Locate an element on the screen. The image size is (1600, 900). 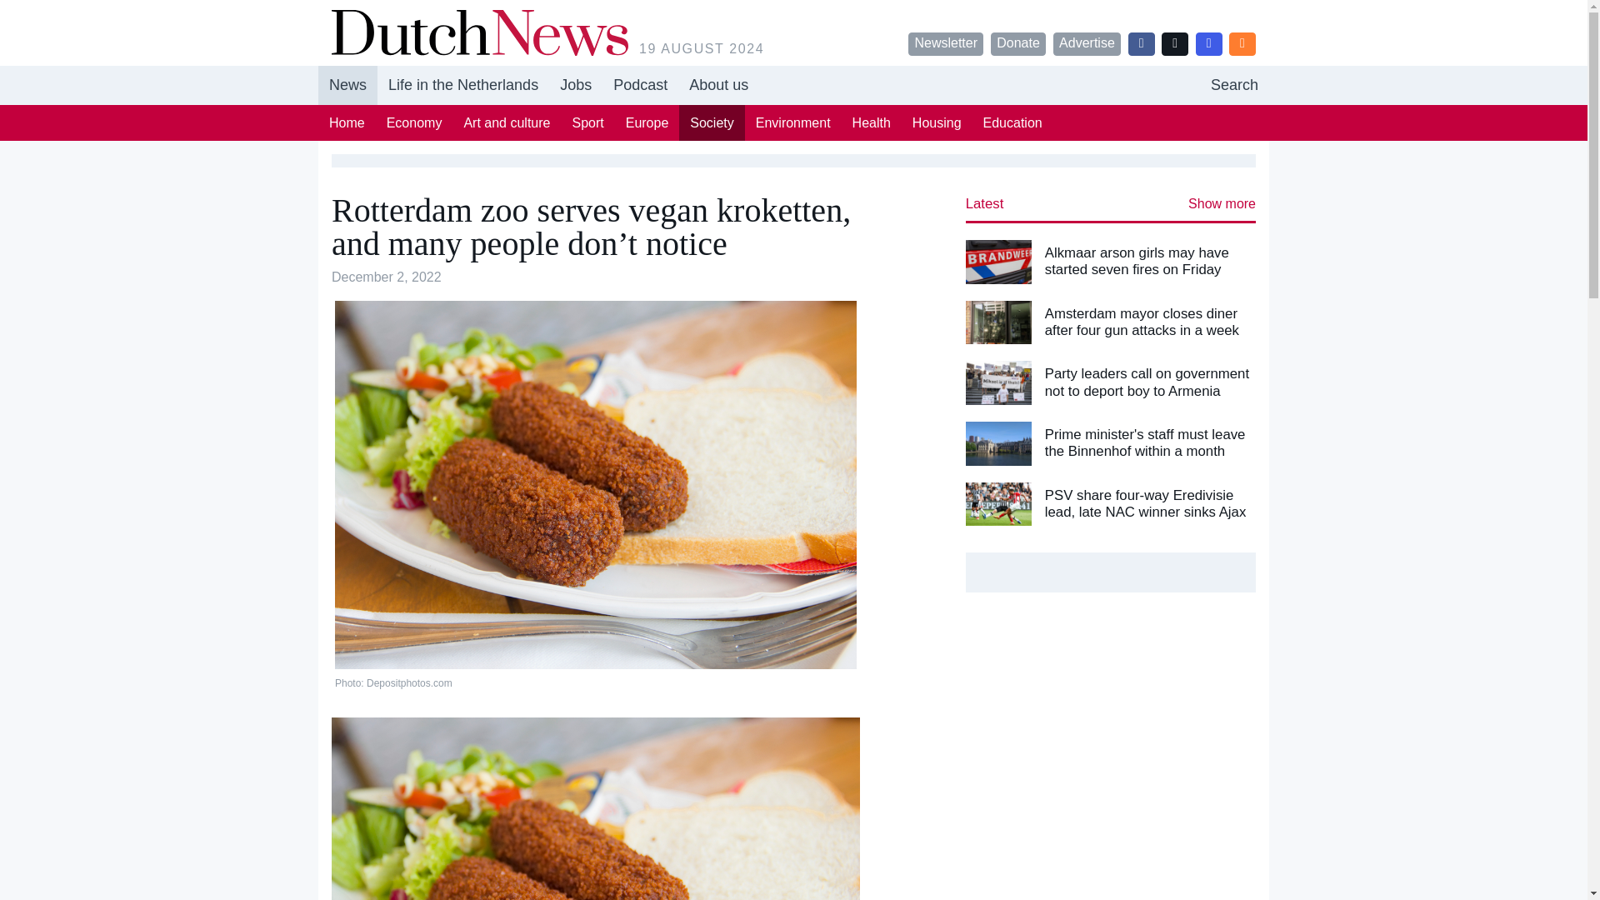
About us is located at coordinates (1087, 43).